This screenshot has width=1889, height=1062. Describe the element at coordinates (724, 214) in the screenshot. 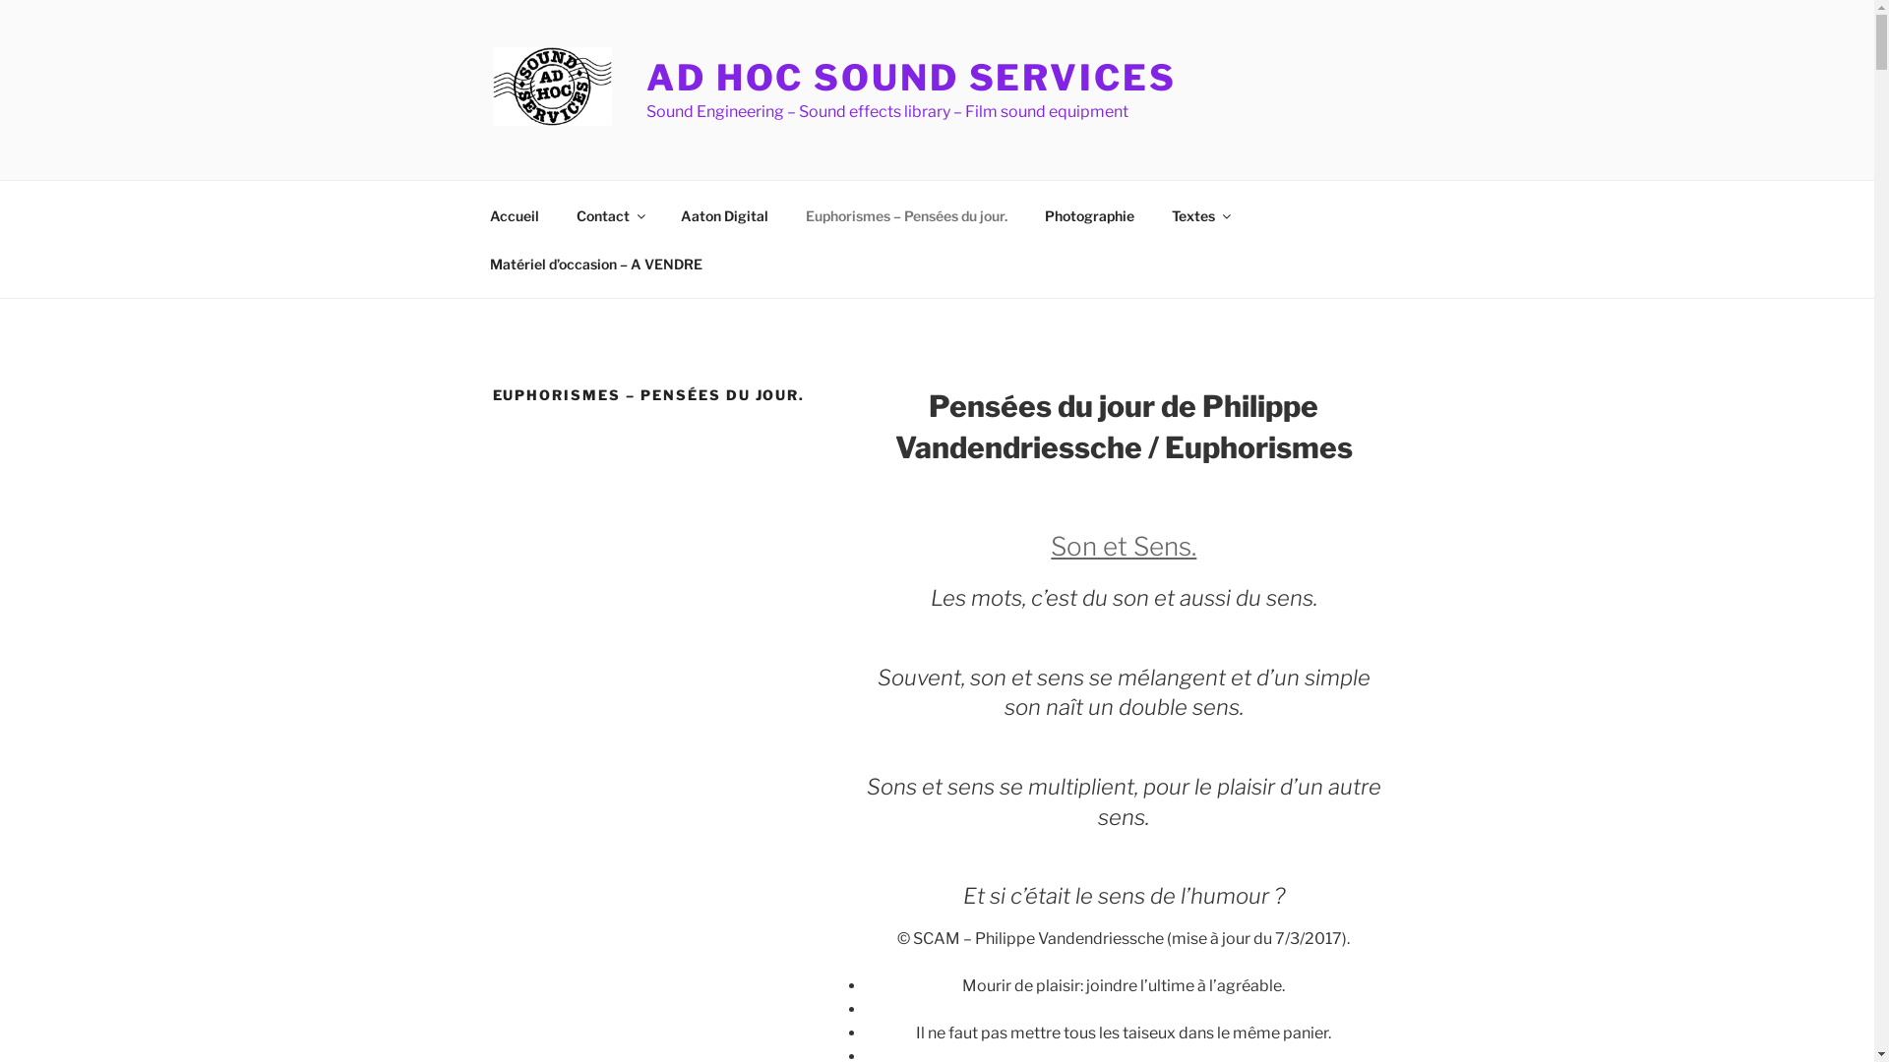

I see `Aaton Digital` at that location.